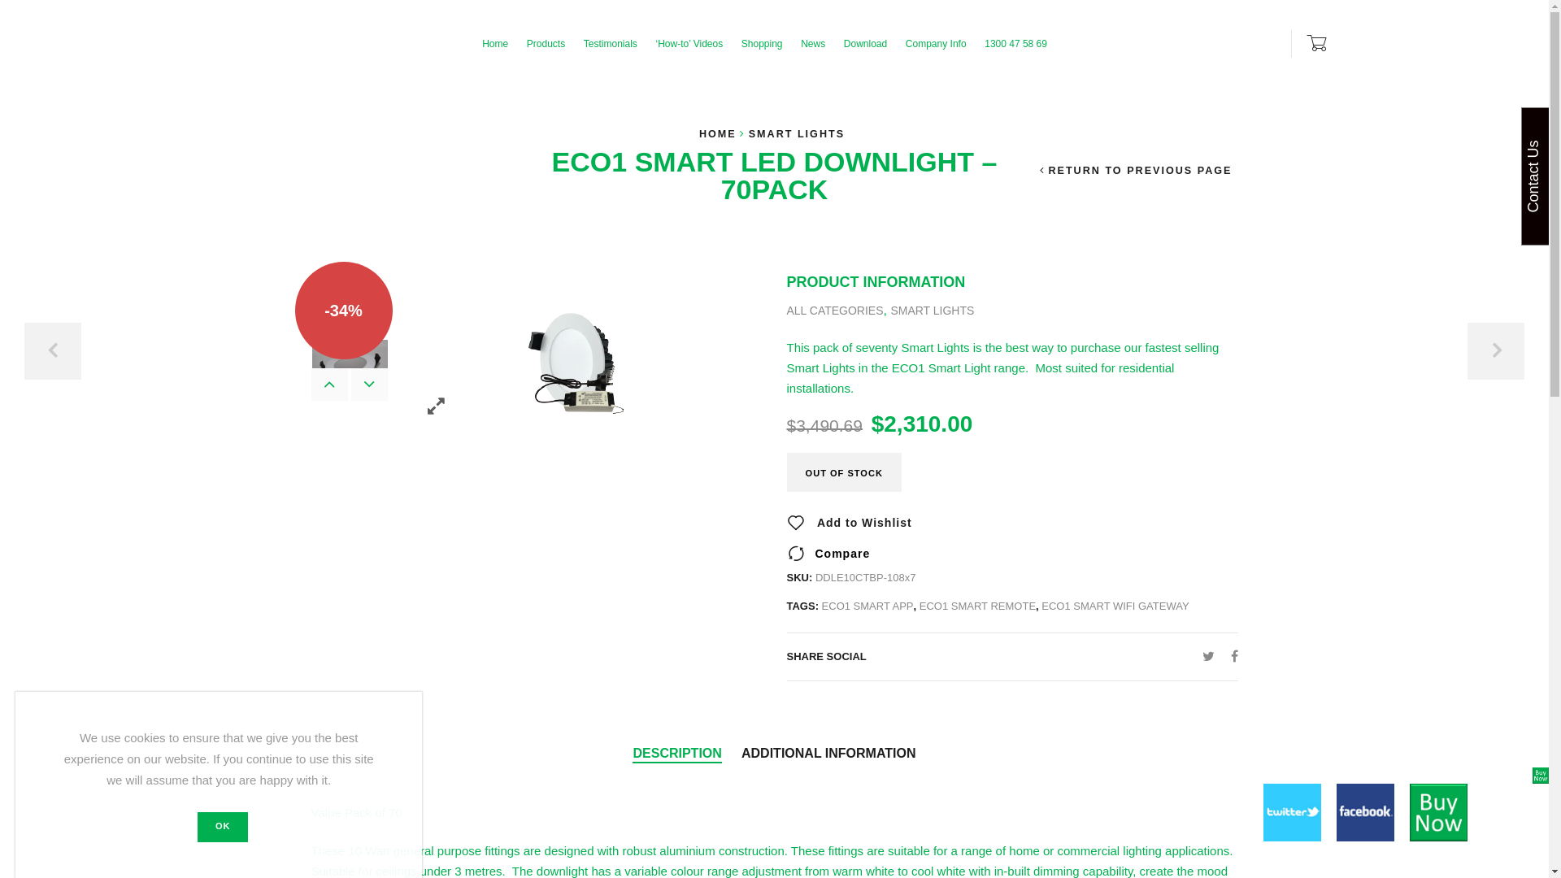 The height and width of the screenshot is (878, 1561). I want to click on ADDITIONAL INFORMATION, so click(829, 754).